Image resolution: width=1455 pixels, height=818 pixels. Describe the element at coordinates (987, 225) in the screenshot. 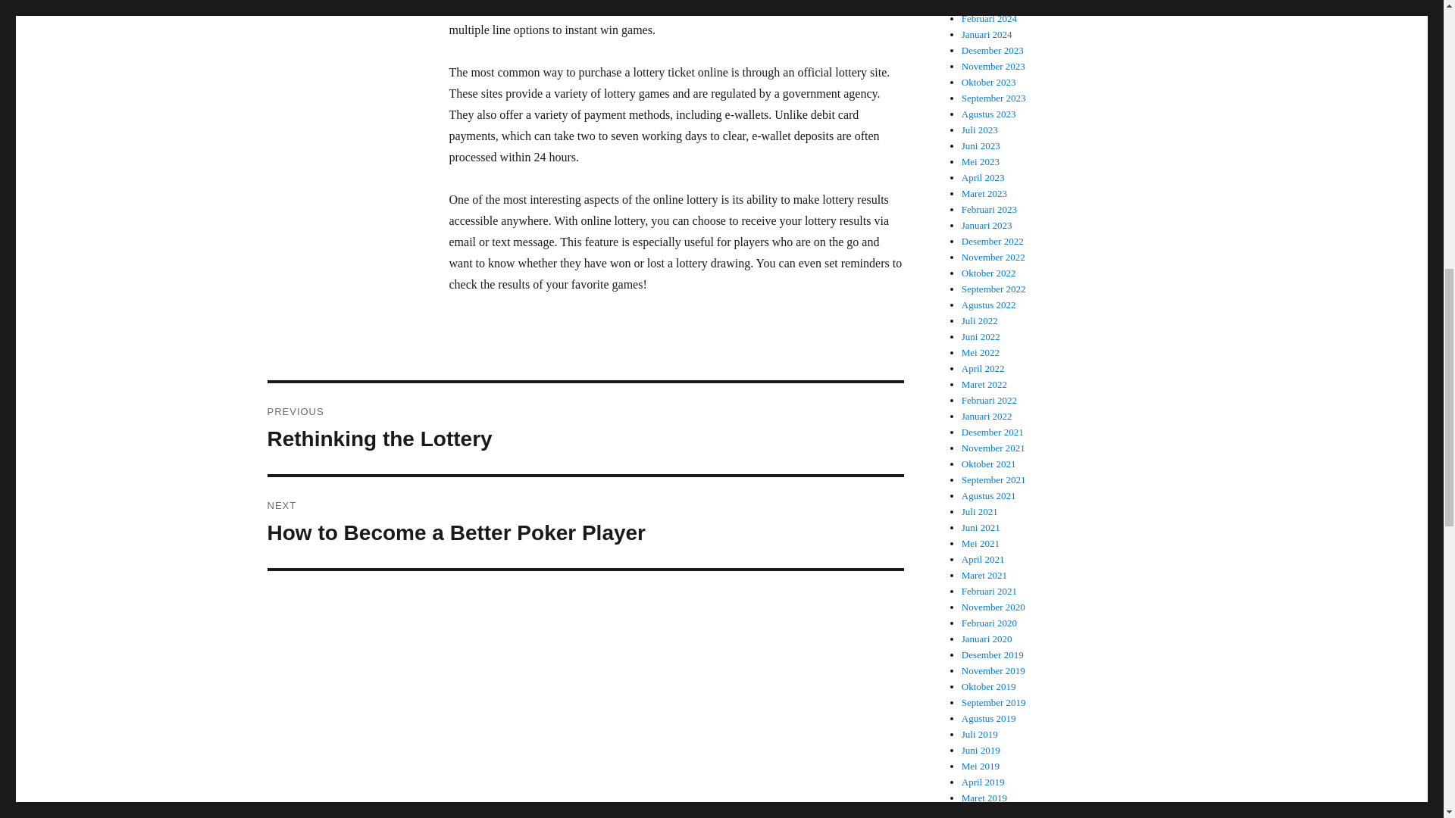

I see `Januari 2023` at that location.